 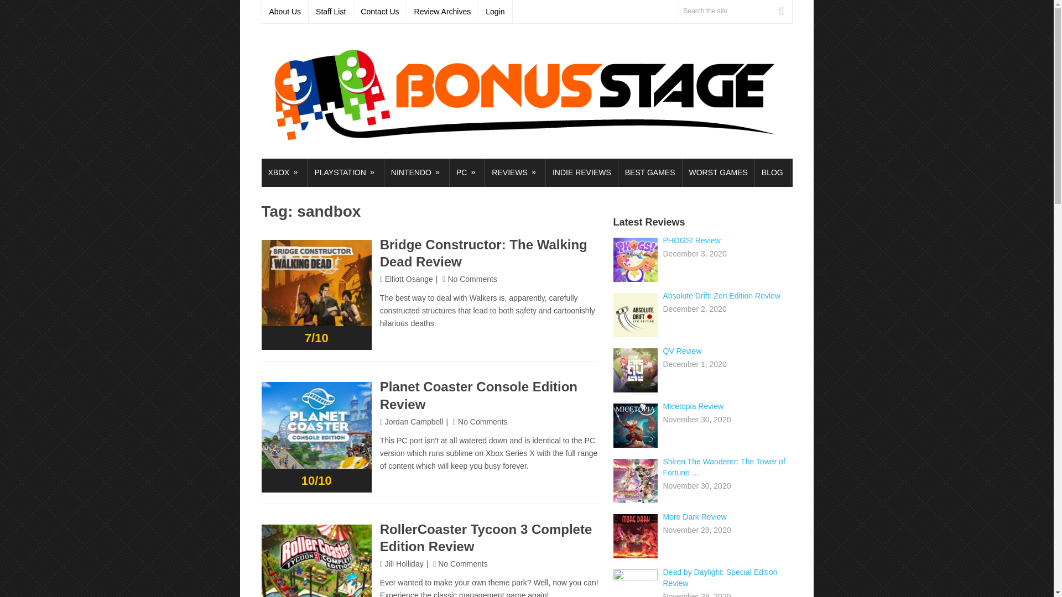 I want to click on Review Archives, so click(x=442, y=12).